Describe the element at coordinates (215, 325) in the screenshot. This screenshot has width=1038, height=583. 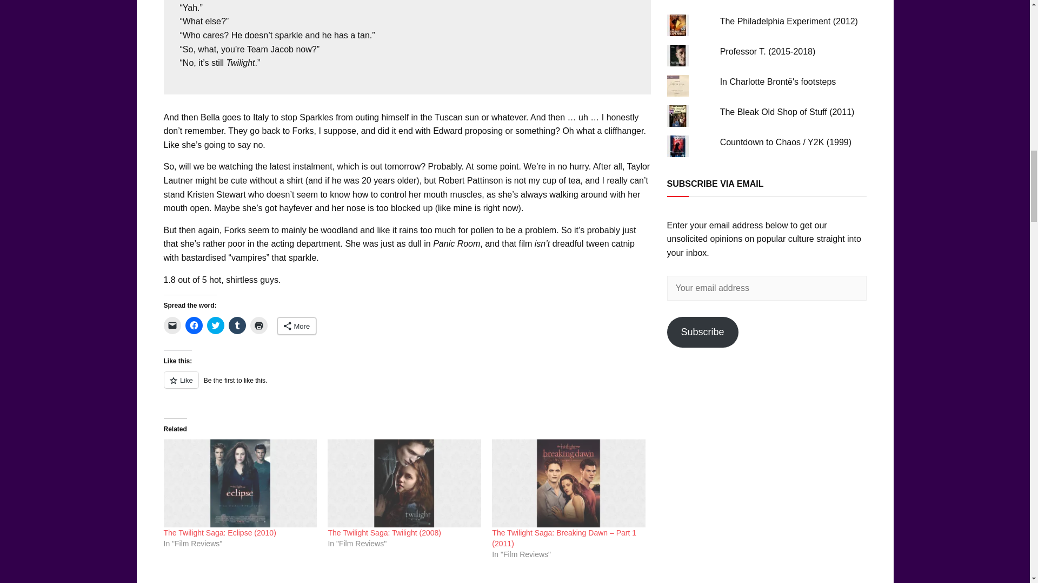
I see `Click to share on Twitter` at that location.